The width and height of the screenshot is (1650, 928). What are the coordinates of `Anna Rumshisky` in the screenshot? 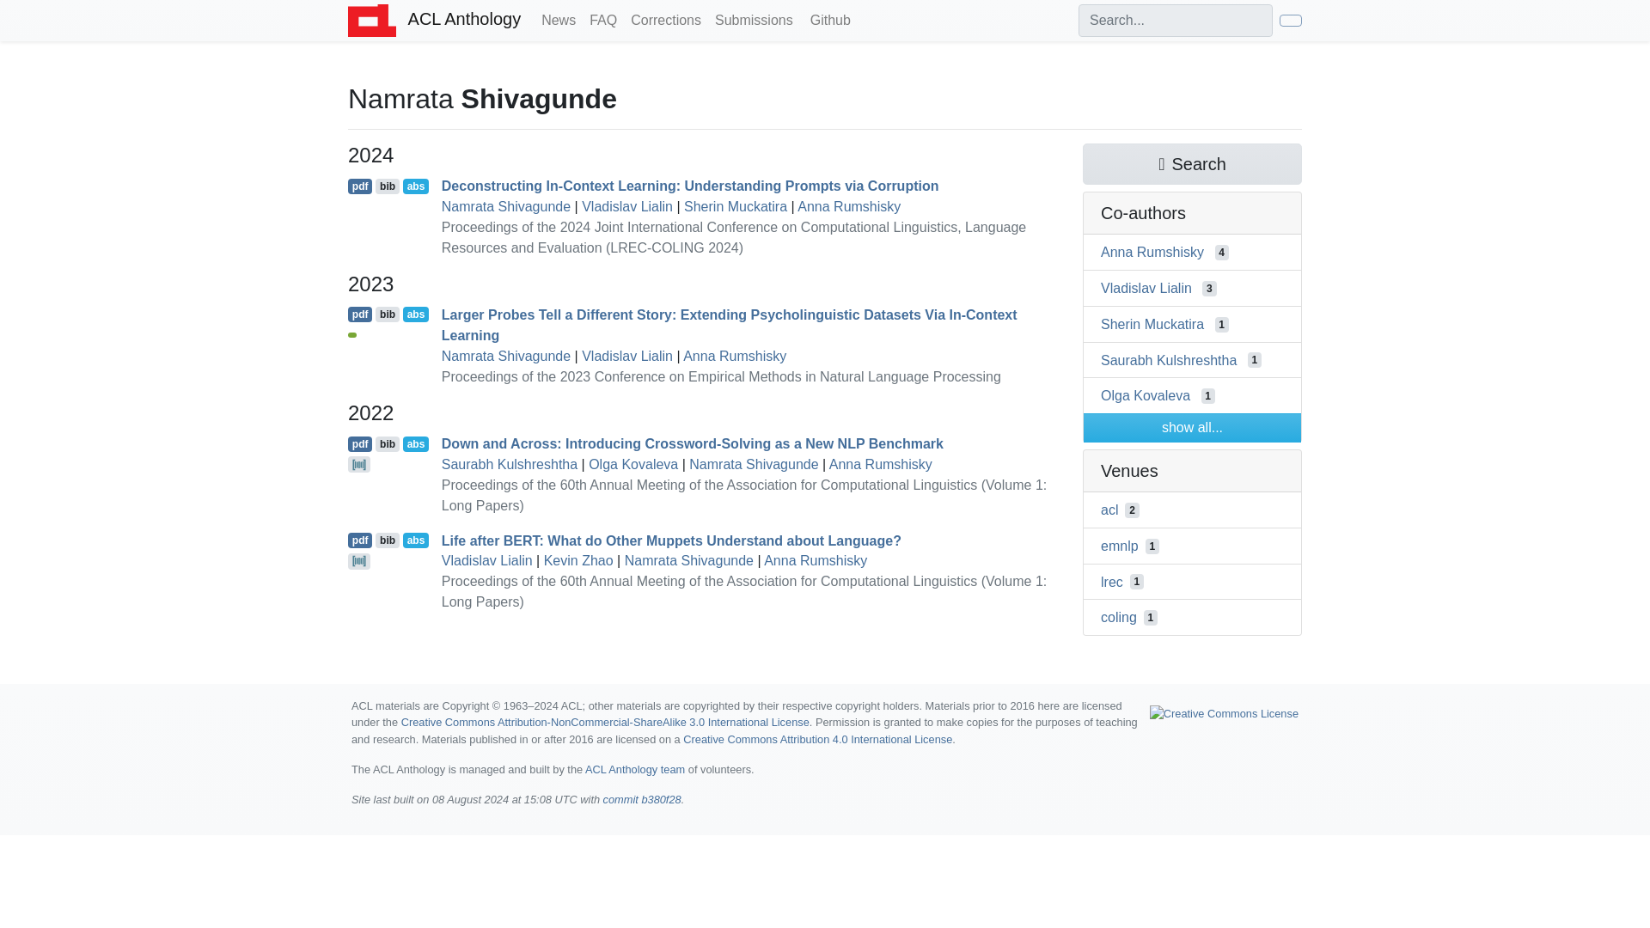 It's located at (880, 464).